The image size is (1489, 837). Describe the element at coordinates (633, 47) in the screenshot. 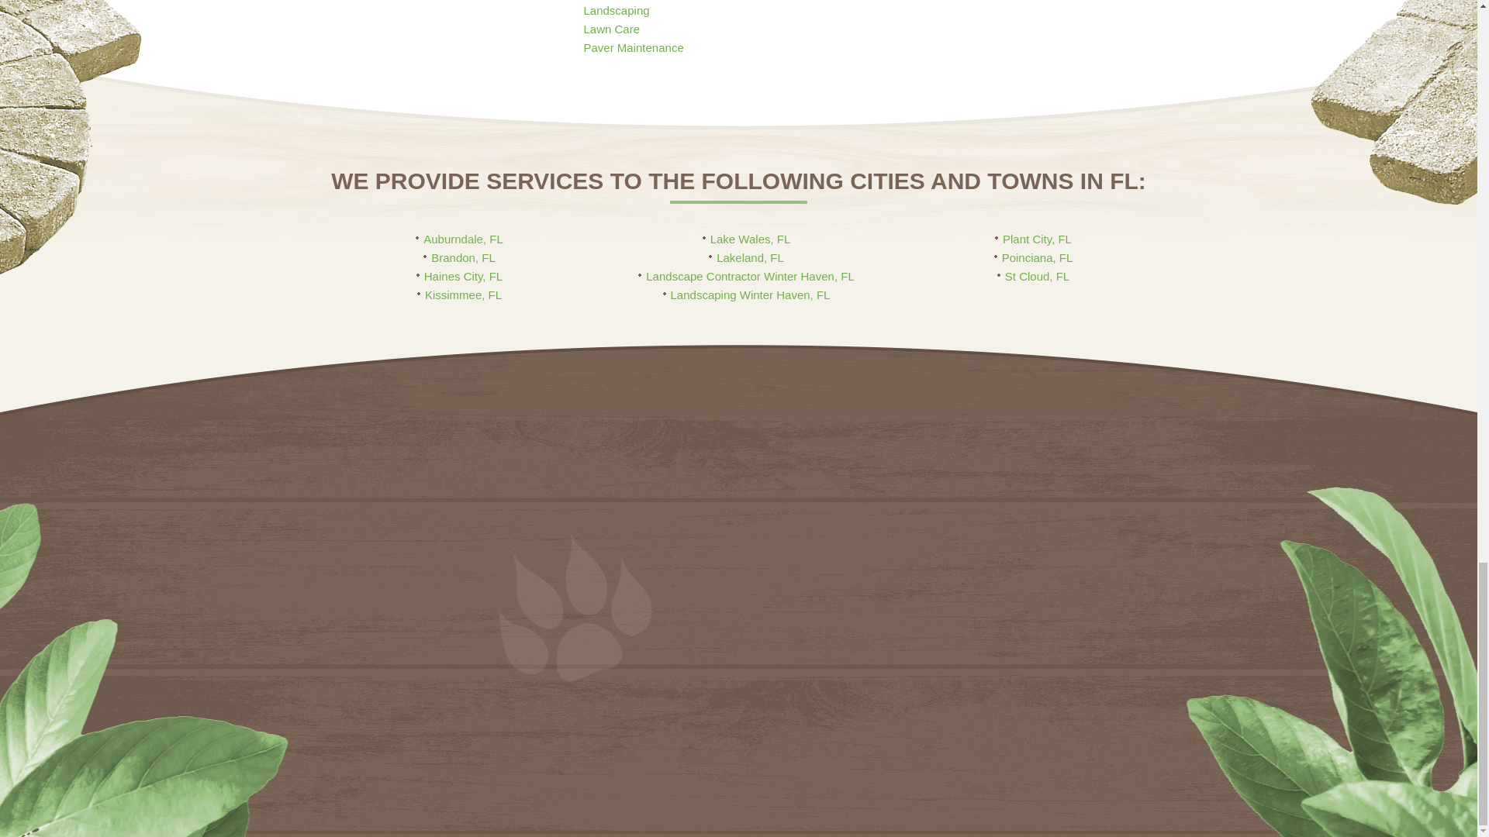

I see `Paver Maintenance` at that location.